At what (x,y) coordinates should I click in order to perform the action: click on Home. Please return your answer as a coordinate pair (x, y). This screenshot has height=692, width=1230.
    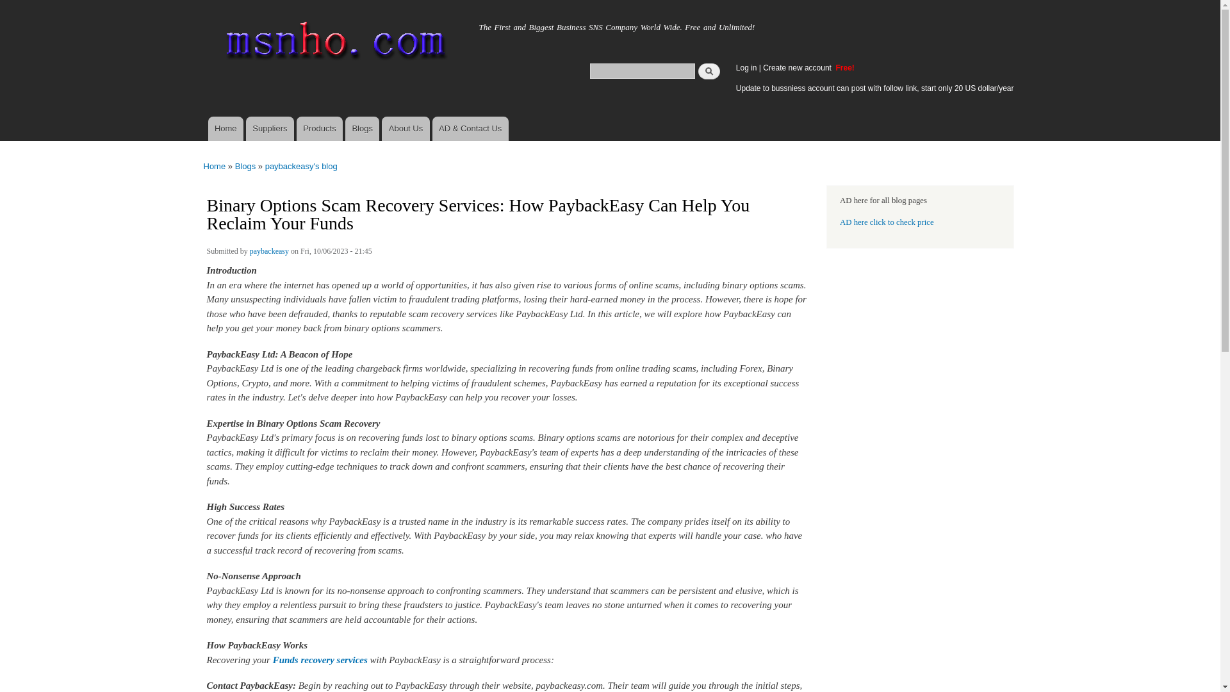
    Looking at the image, I should click on (333, 44).